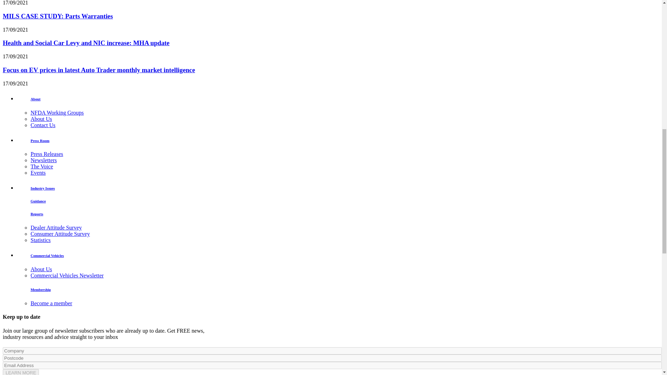 This screenshot has width=667, height=375. Describe the element at coordinates (56, 227) in the screenshot. I see `Dealer Attitude Survey` at that location.